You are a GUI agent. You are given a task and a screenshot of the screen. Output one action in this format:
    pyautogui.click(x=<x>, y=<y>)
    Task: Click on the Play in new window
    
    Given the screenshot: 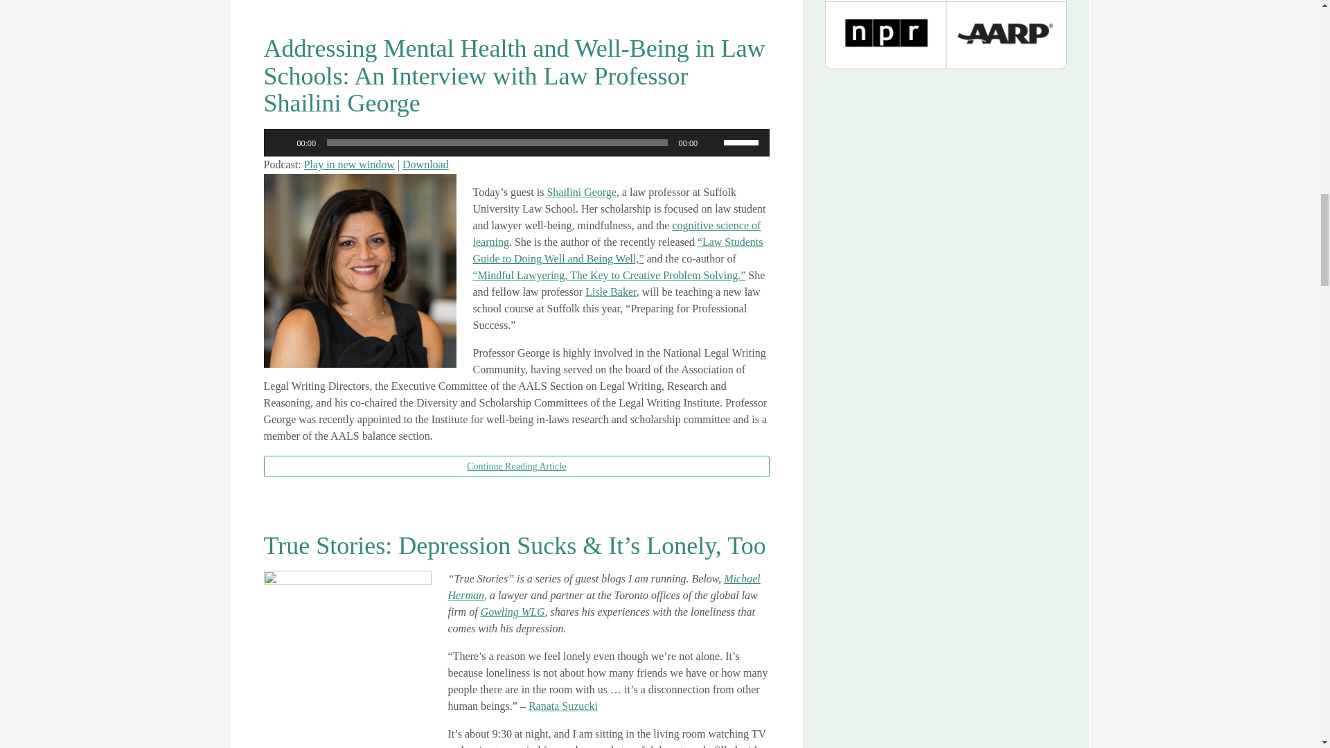 What is the action you would take?
    pyautogui.click(x=349, y=164)
    